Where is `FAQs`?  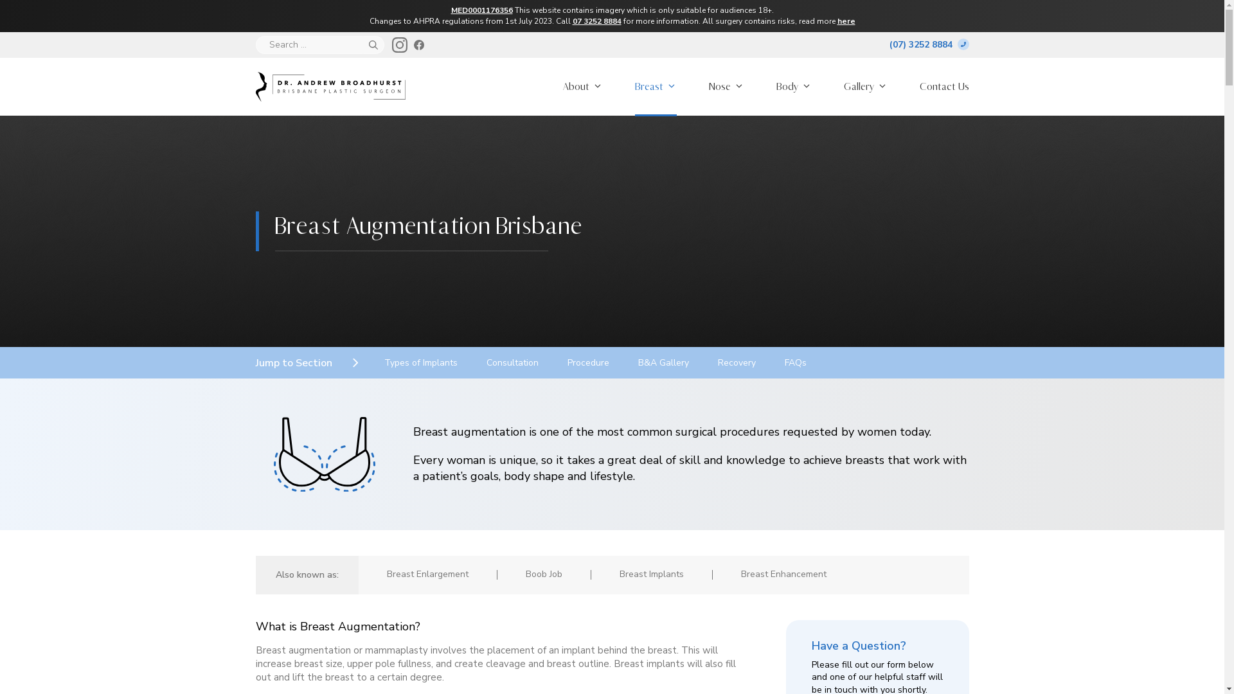 FAQs is located at coordinates (795, 362).